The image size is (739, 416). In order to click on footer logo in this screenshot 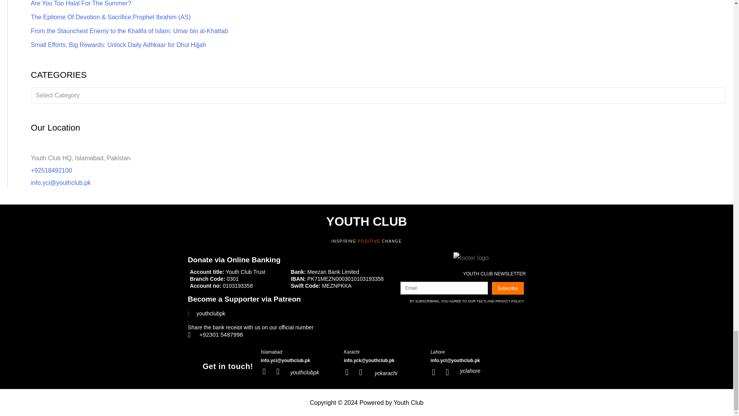, I will do `click(471, 258)`.